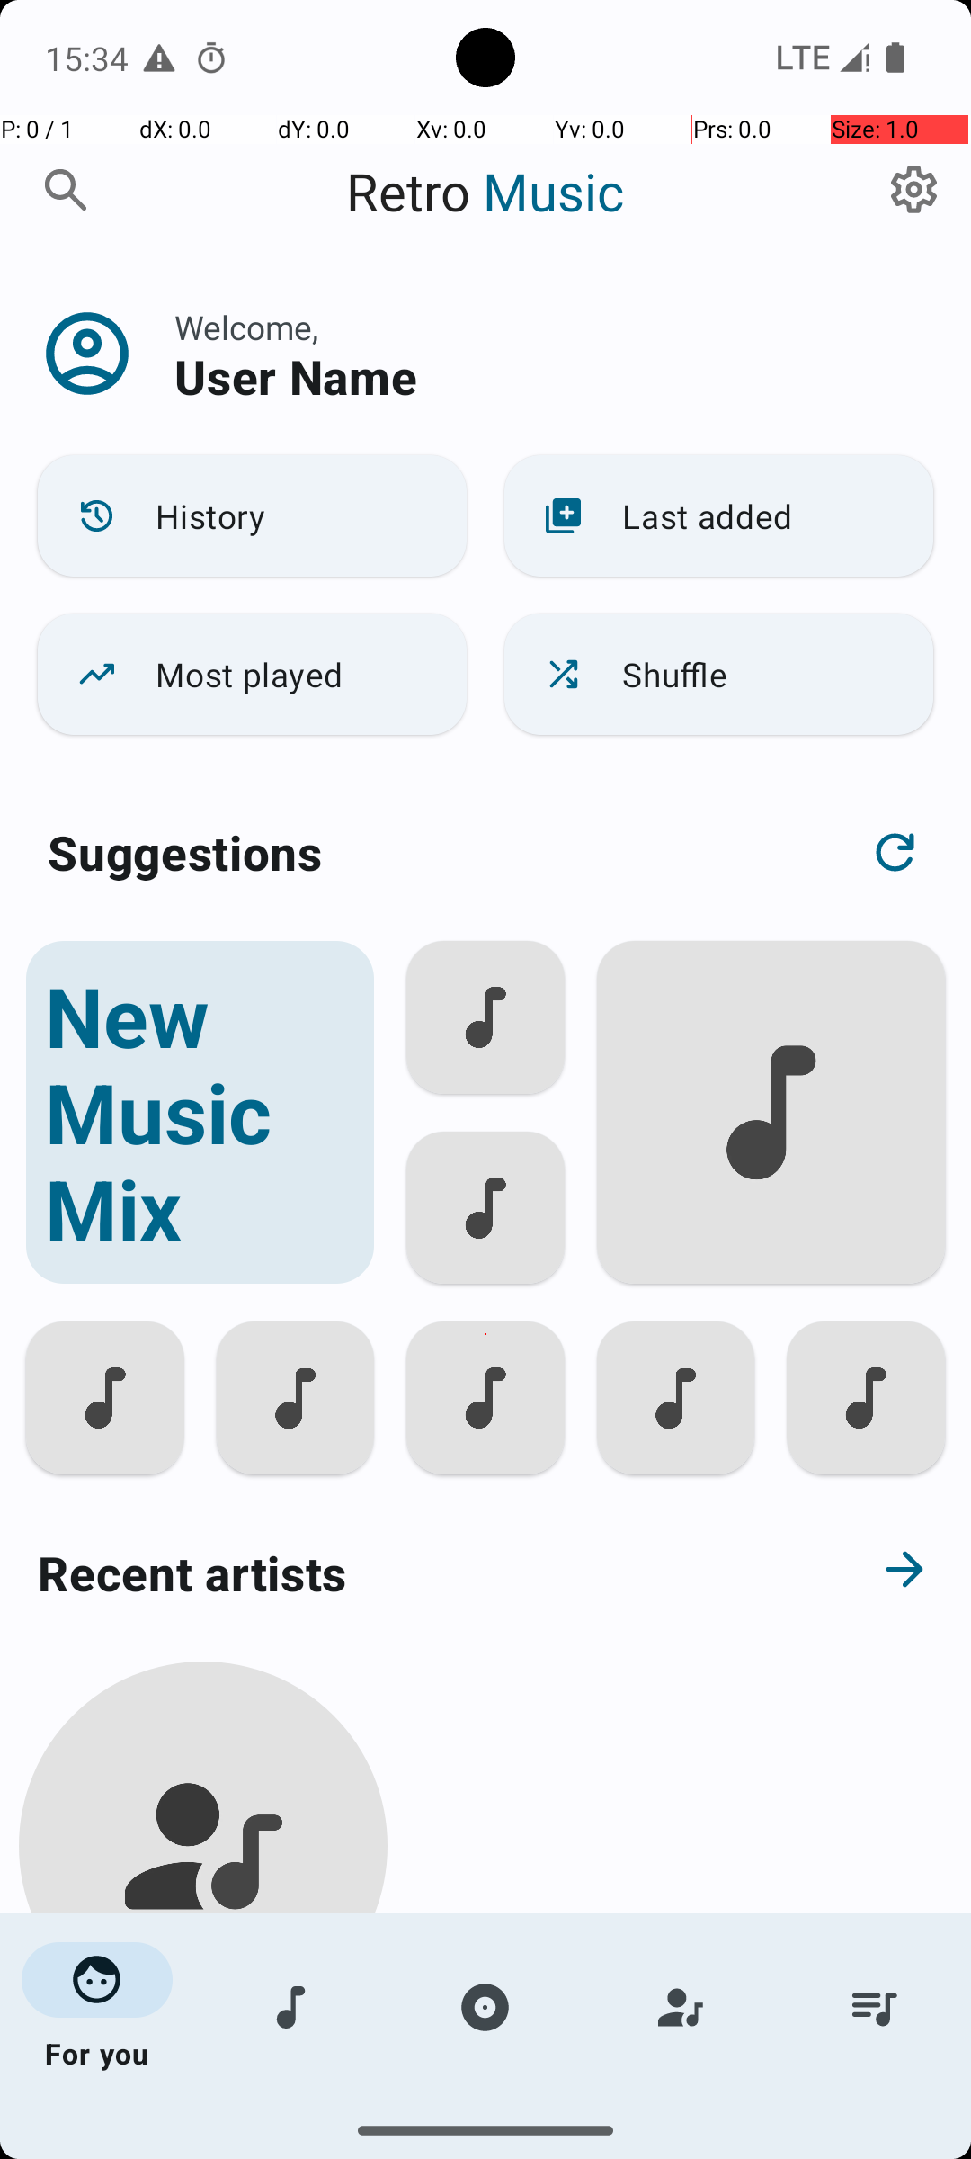  What do you see at coordinates (419, 2145) in the screenshot?
I see `Recent albums` at bounding box center [419, 2145].